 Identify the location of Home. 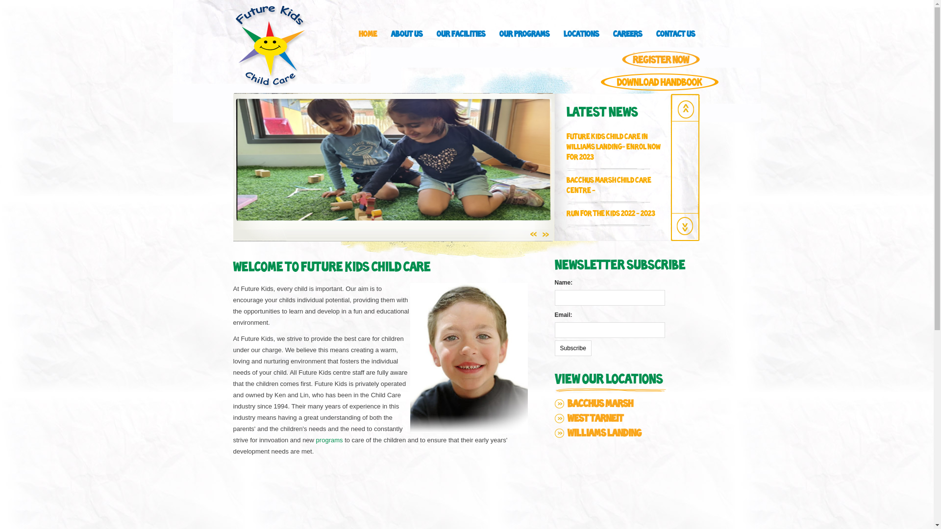
(368, 37).